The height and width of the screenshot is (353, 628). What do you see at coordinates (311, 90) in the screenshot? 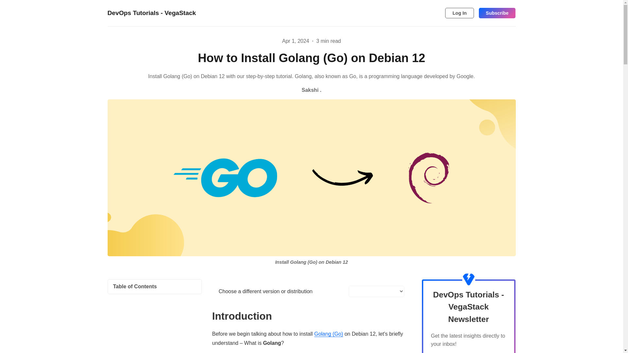
I see `Sakshi .` at bounding box center [311, 90].